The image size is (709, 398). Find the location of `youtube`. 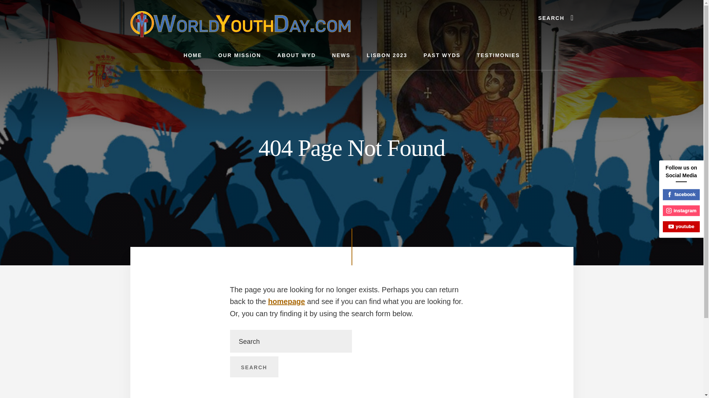

youtube is located at coordinates (681, 226).